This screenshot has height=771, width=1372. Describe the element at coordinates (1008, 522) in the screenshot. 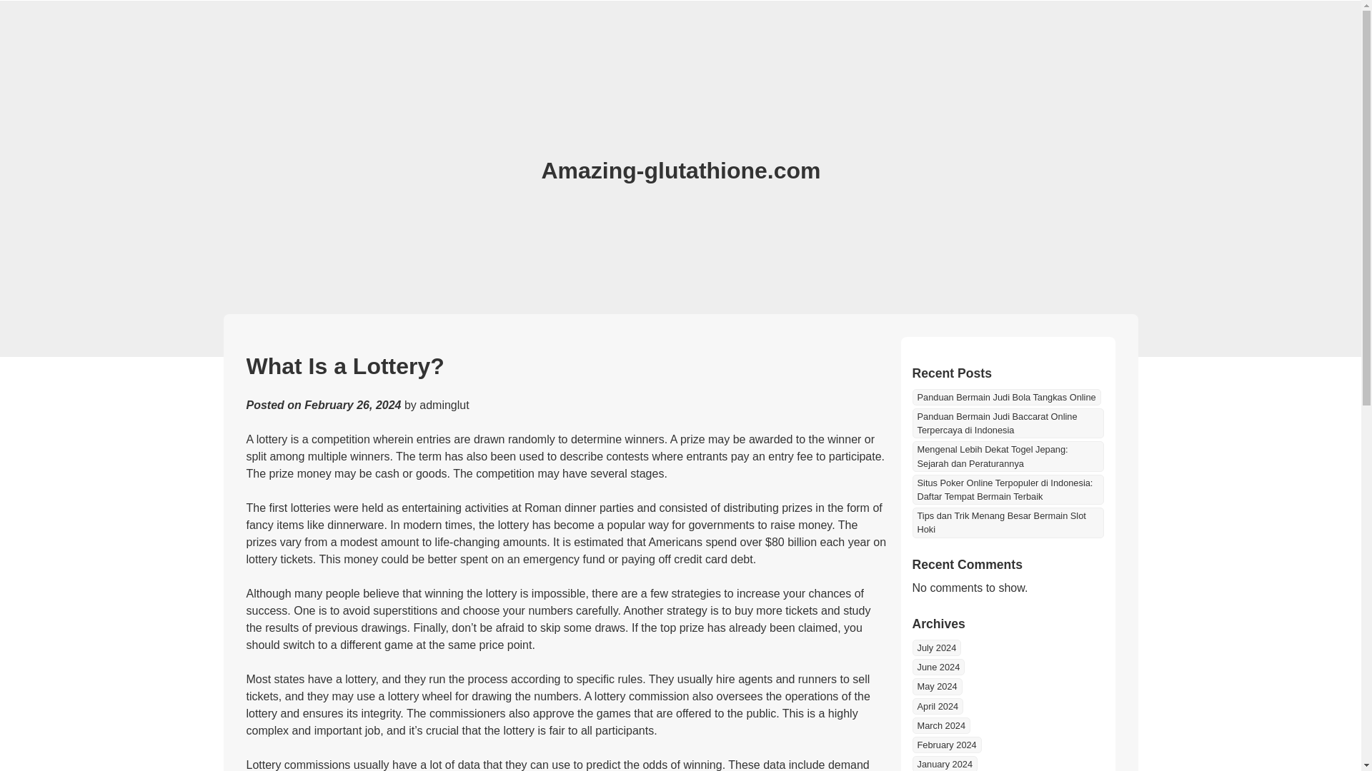

I see `Tips dan Trik Menang Besar Bermain Slot Hoki` at that location.